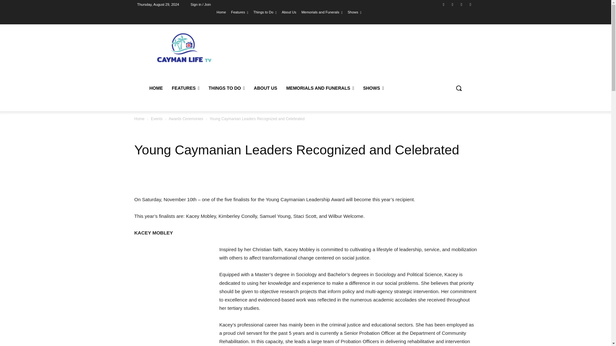 The image size is (616, 346). I want to click on Home, so click(221, 12).